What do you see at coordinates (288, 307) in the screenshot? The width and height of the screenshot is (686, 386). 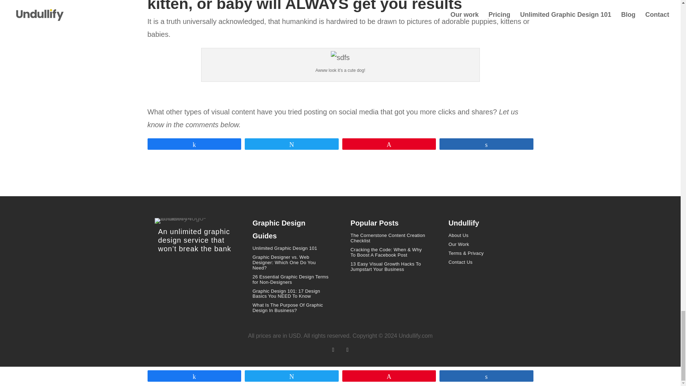 I see `What Is The Purpose Of Graphic Design In Business?` at bounding box center [288, 307].